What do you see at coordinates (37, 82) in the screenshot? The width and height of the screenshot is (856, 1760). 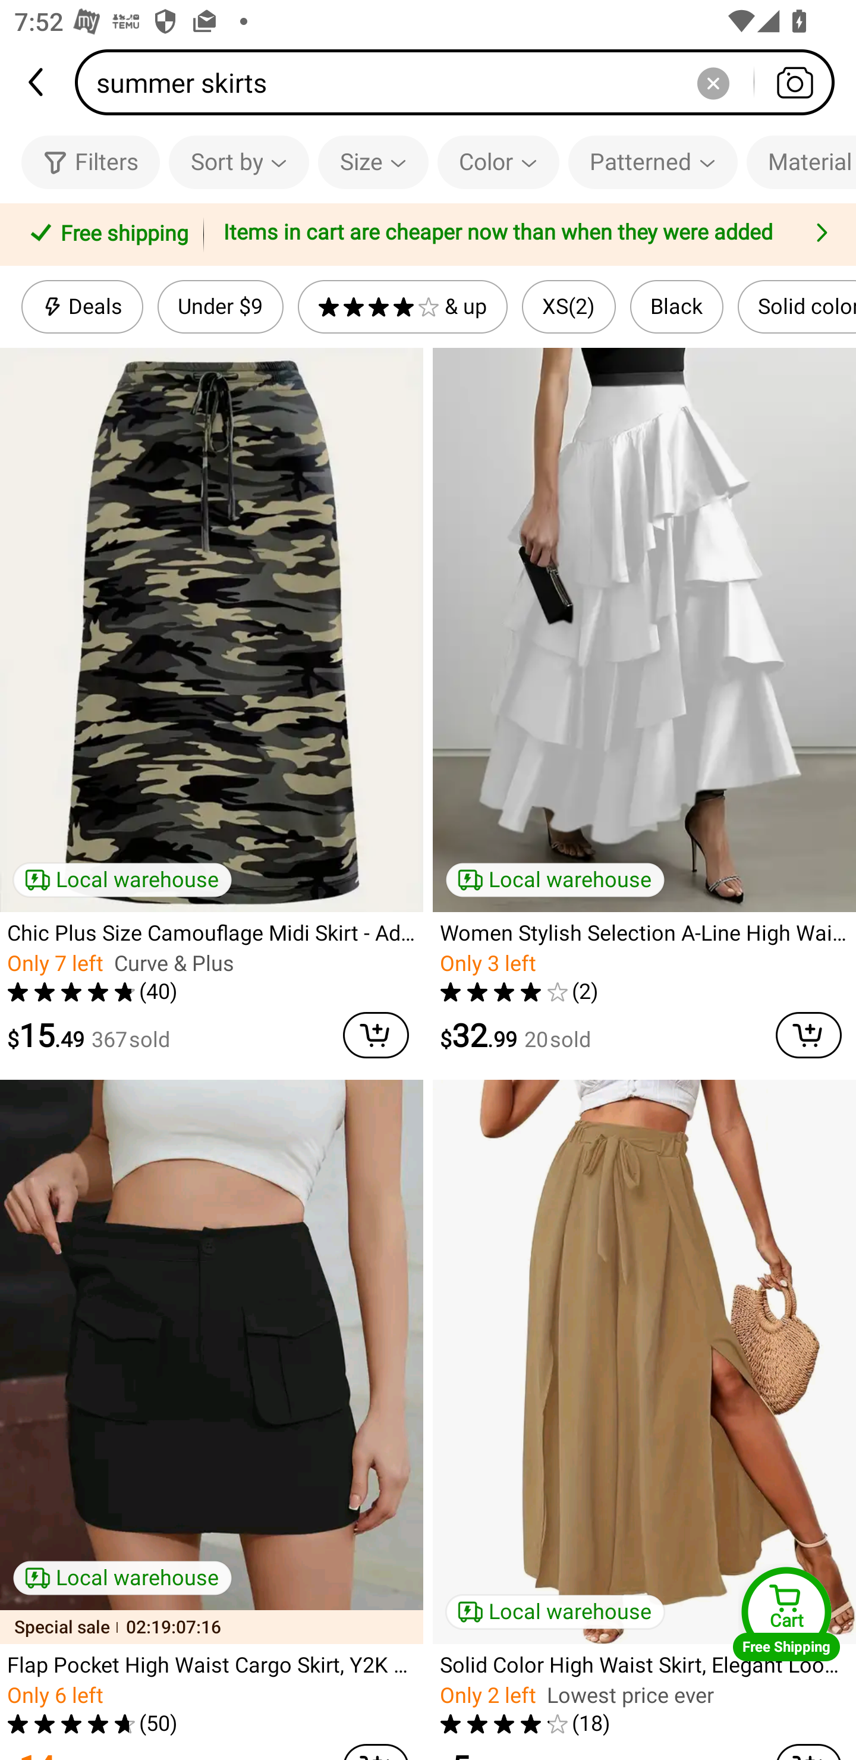 I see `back` at bounding box center [37, 82].